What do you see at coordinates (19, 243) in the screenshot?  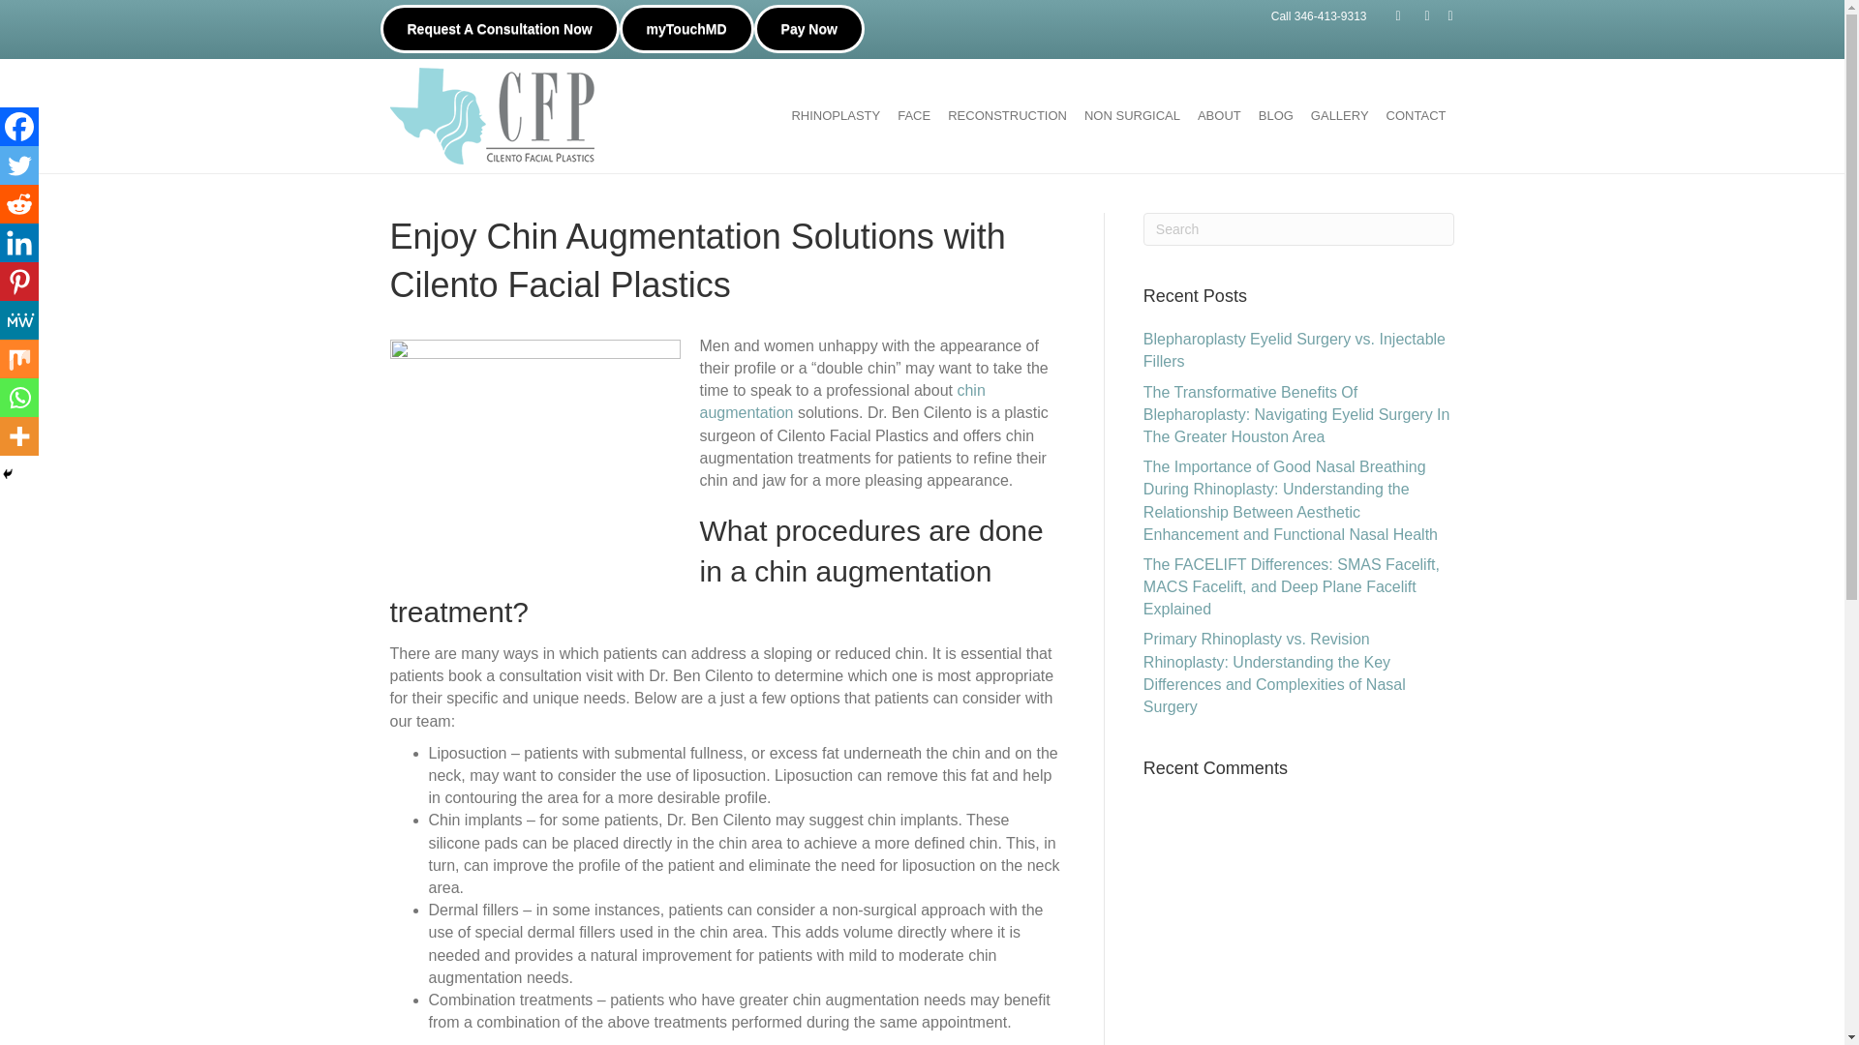 I see `Linkedin` at bounding box center [19, 243].